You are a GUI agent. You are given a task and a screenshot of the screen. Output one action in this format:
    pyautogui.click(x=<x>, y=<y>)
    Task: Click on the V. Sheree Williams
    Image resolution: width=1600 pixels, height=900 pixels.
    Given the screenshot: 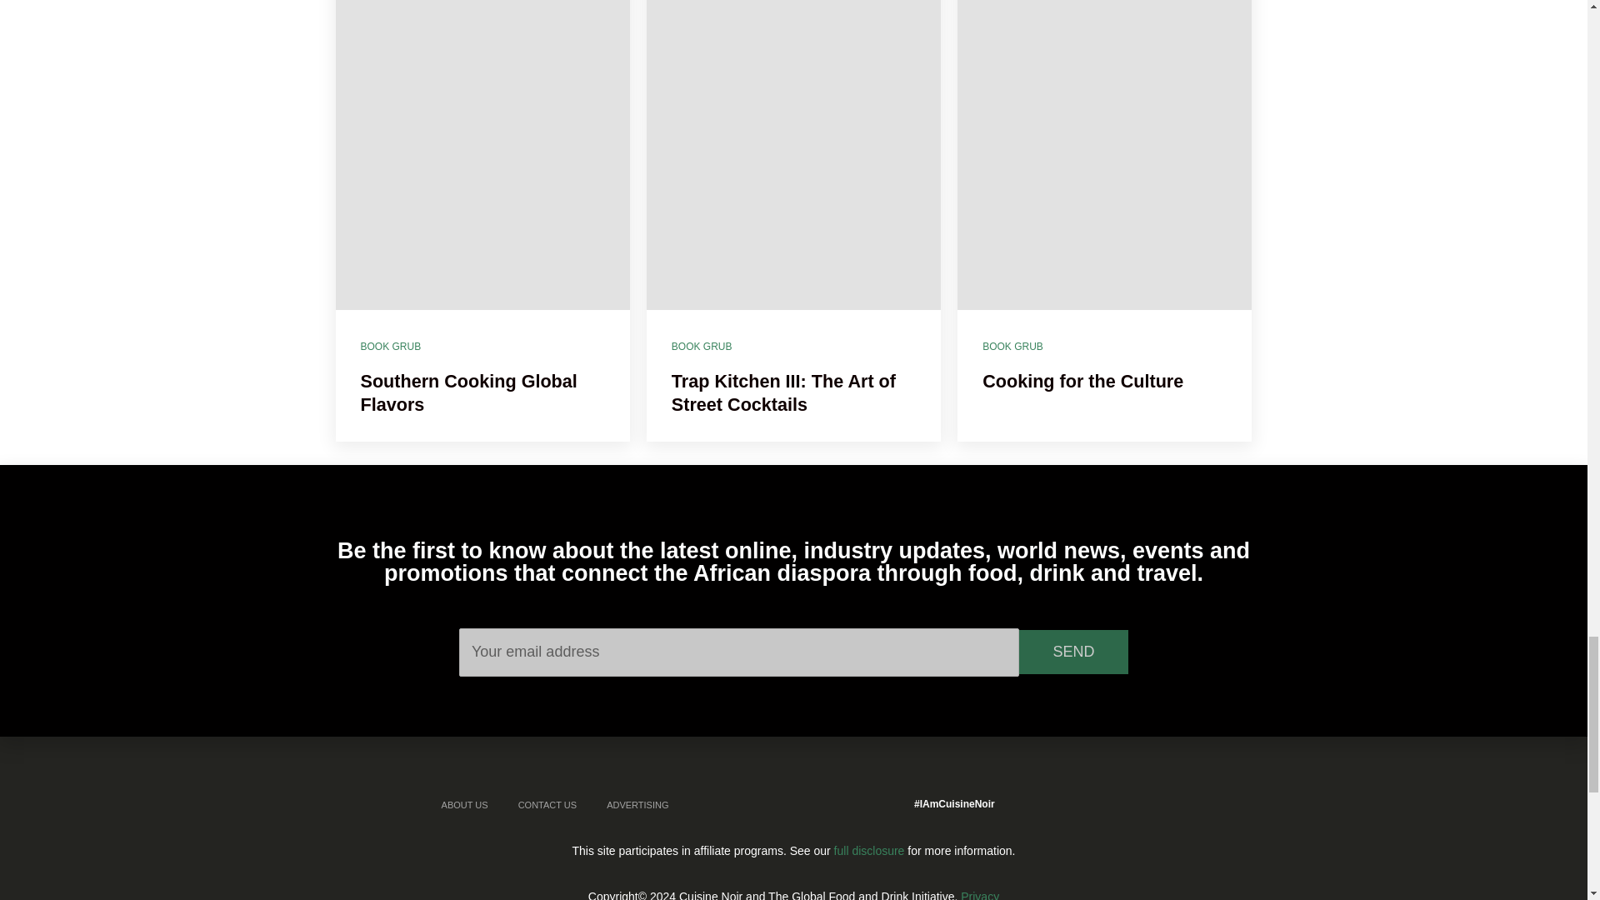 What is the action you would take?
    pyautogui.click(x=697, y=308)
    